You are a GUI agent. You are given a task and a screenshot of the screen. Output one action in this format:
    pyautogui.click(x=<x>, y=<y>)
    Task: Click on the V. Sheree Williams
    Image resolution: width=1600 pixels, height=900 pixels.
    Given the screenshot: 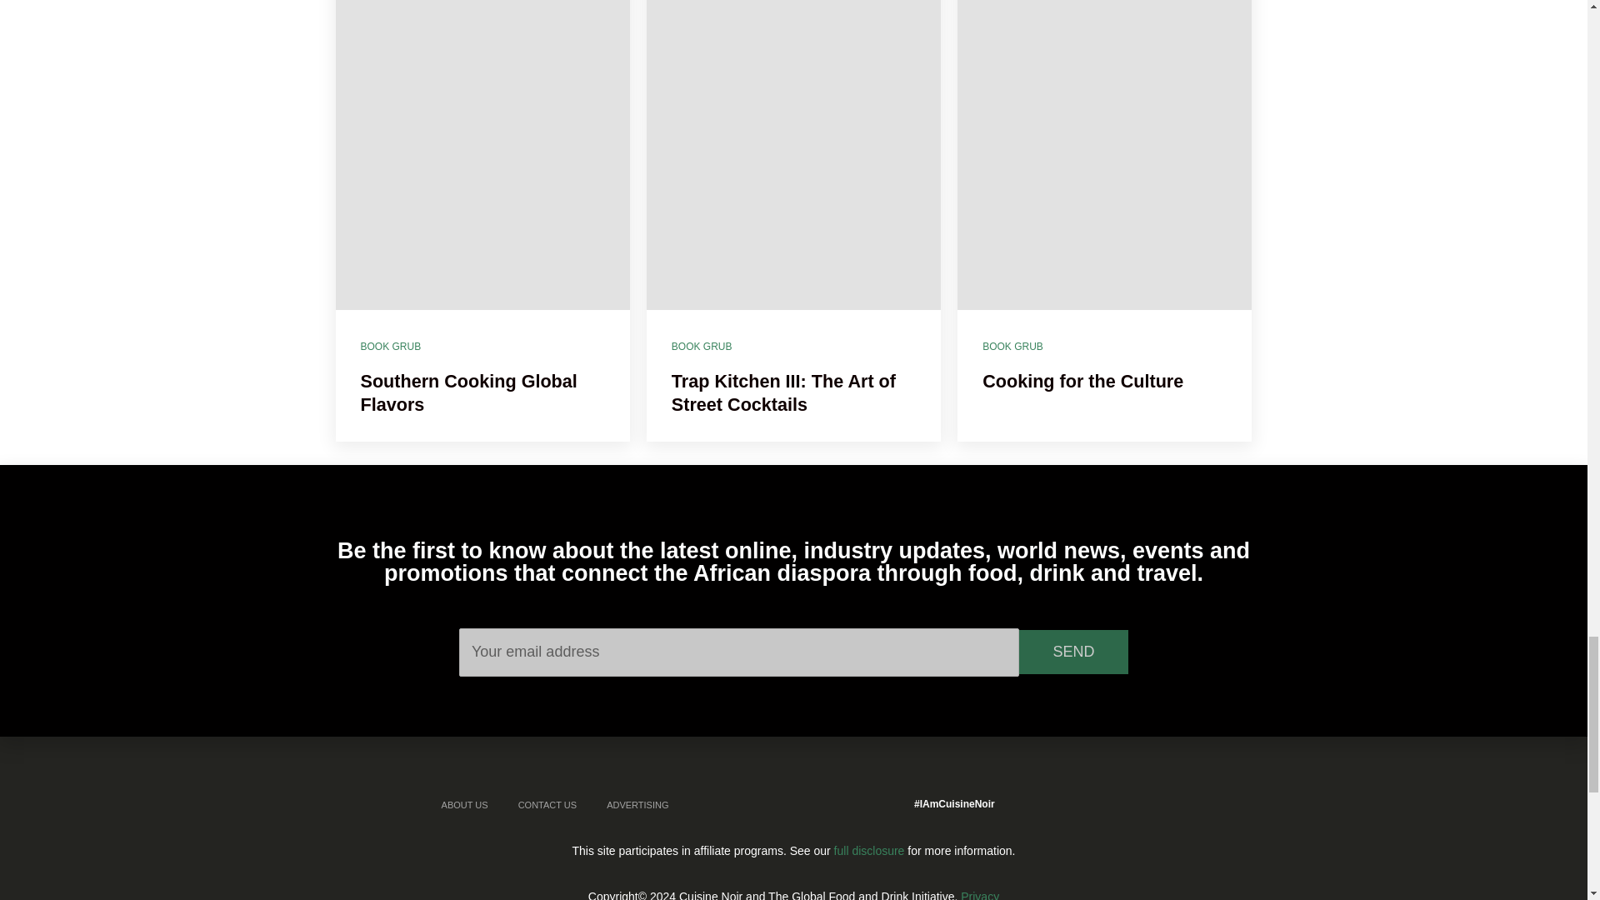 What is the action you would take?
    pyautogui.click(x=697, y=308)
    